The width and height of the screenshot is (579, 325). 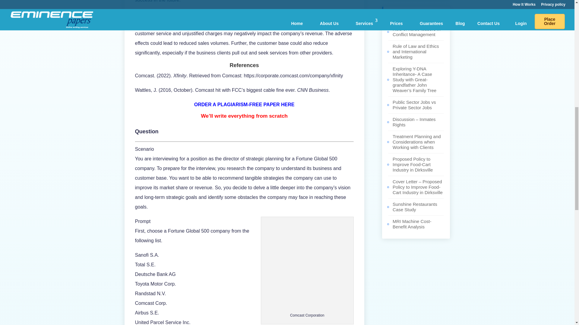 What do you see at coordinates (244, 105) in the screenshot?
I see `ORDER A PLAGIARISM-FREE PAPER HERE` at bounding box center [244, 105].